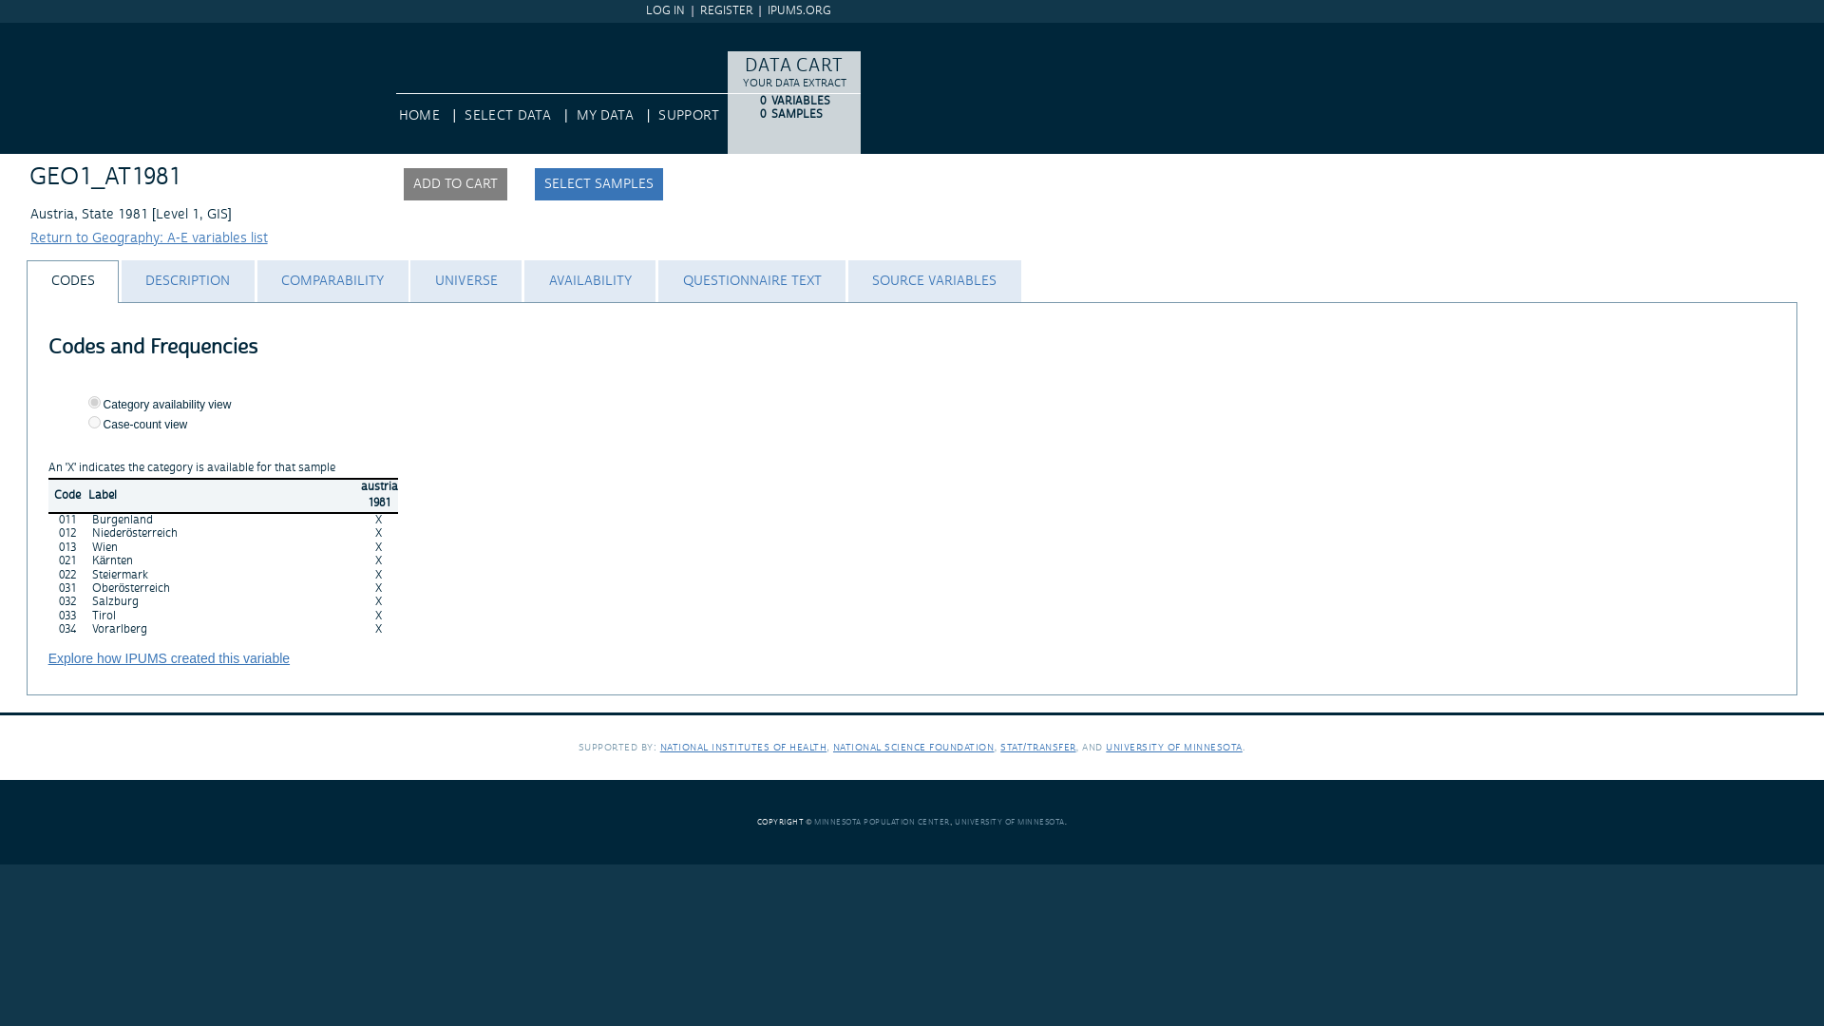  What do you see at coordinates (726, 11) in the screenshot?
I see `REGISTER` at bounding box center [726, 11].